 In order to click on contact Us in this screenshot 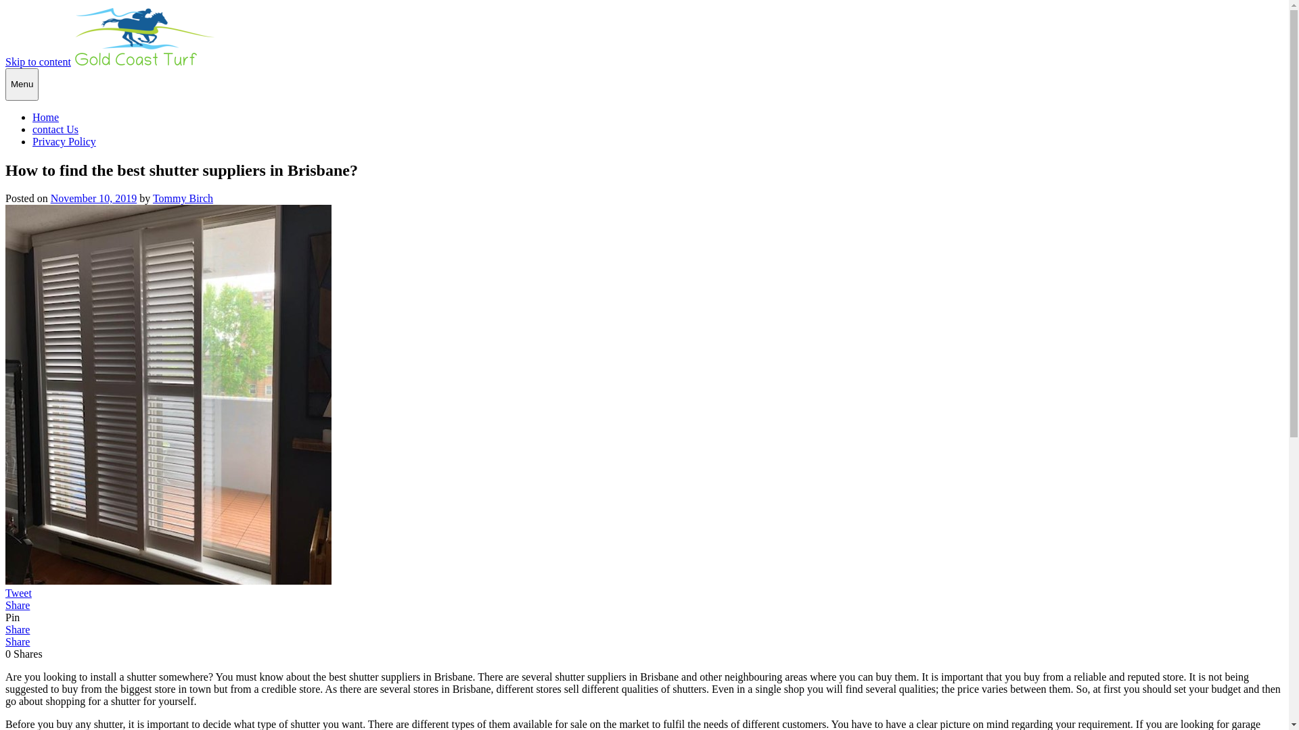, I will do `click(55, 130)`.